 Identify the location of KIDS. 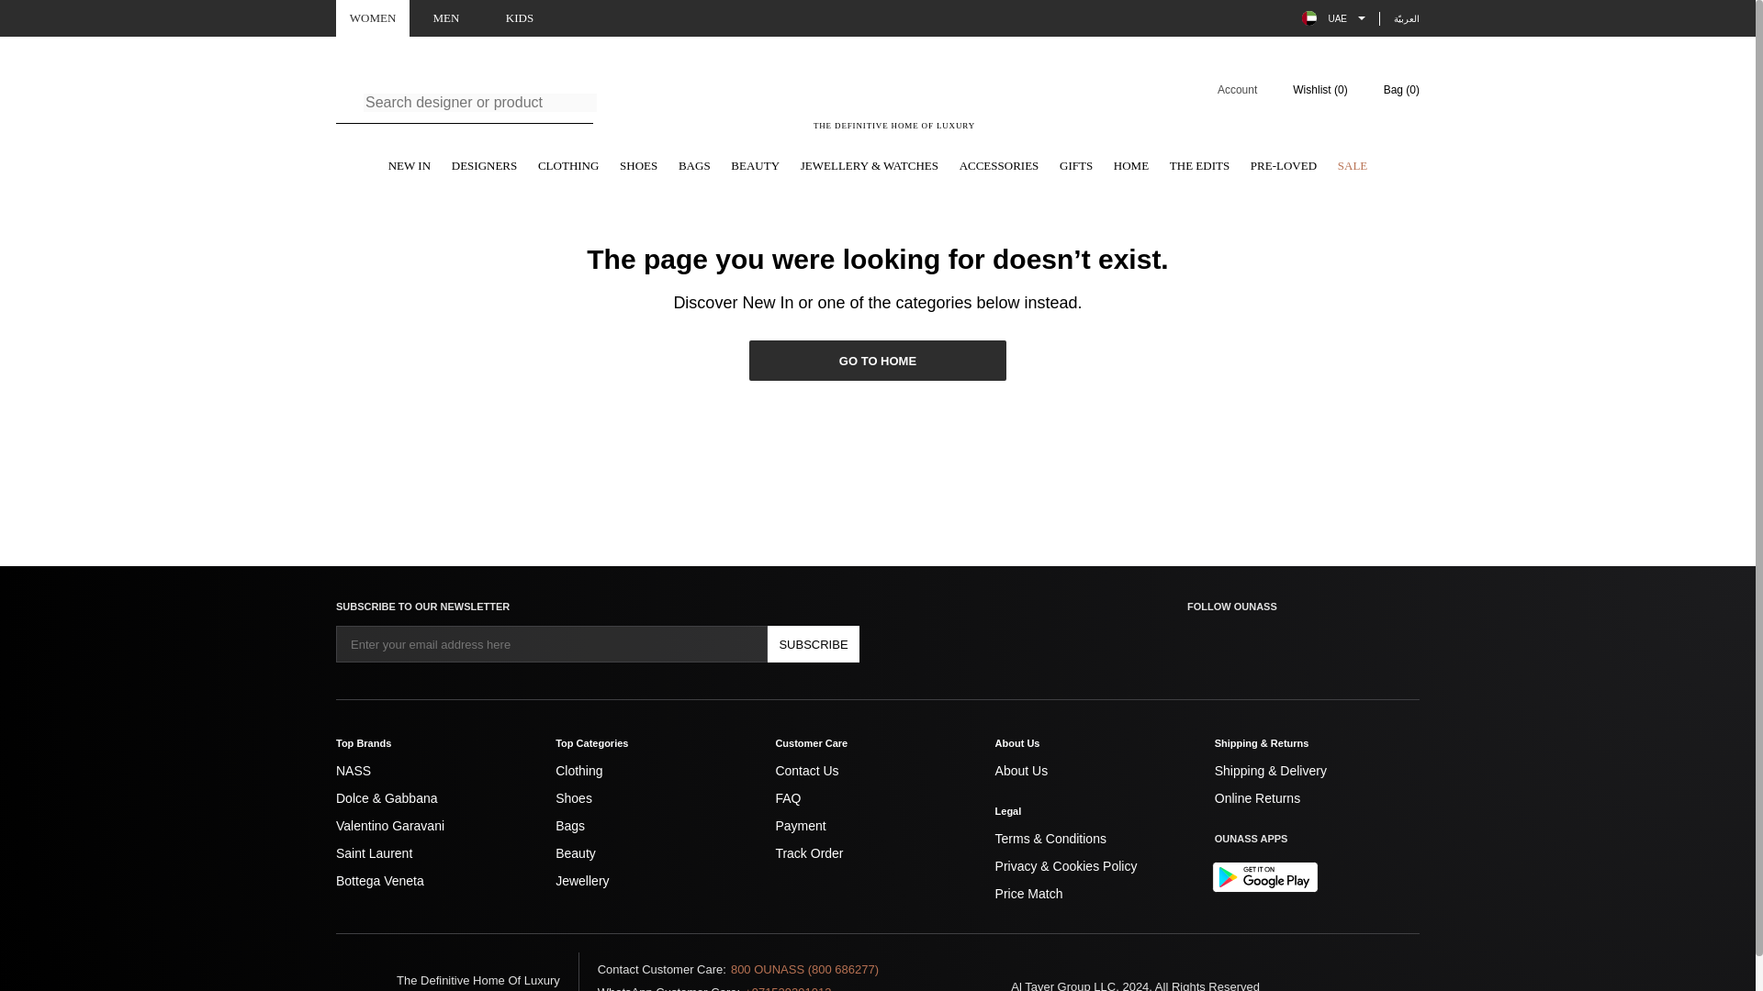
(520, 18).